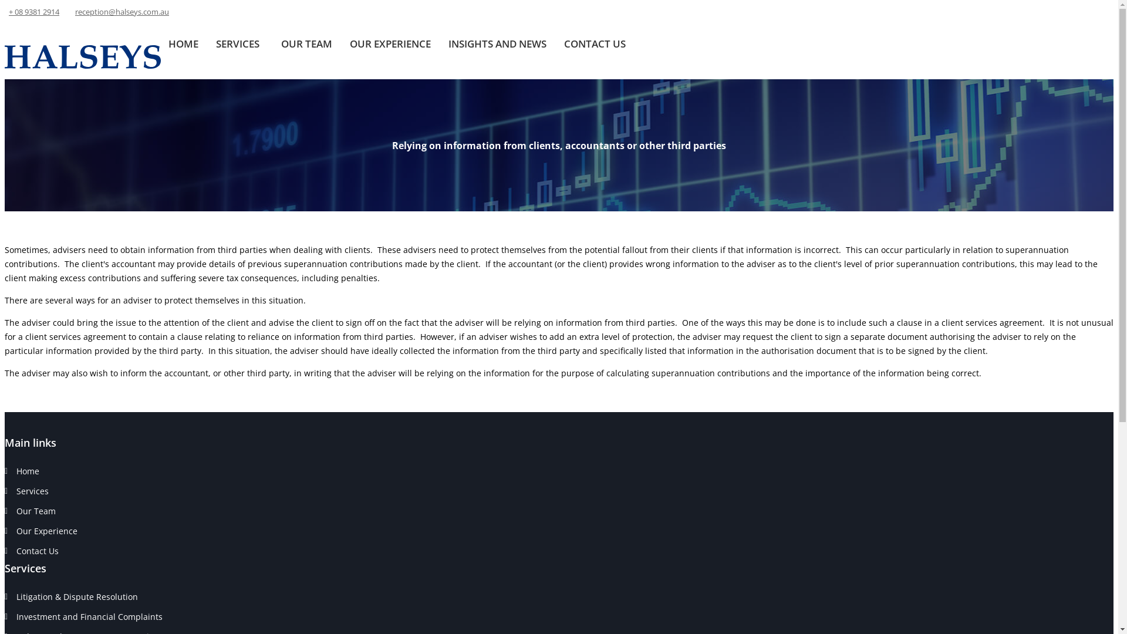  I want to click on Contact Us, so click(38, 551).